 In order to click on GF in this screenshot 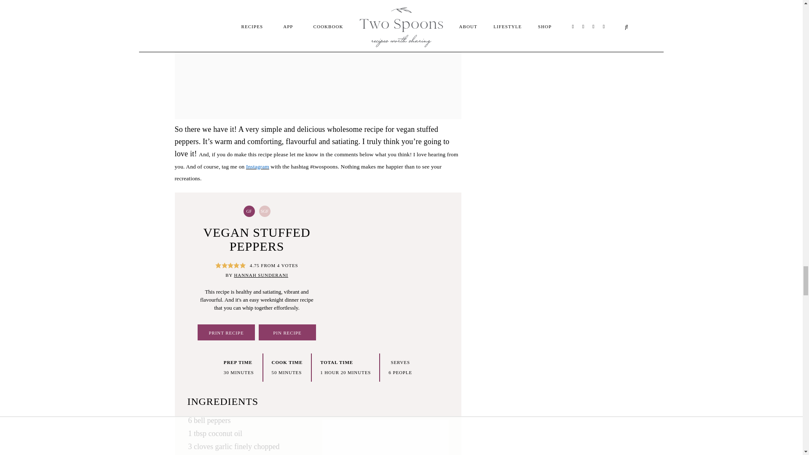, I will do `click(249, 211)`.